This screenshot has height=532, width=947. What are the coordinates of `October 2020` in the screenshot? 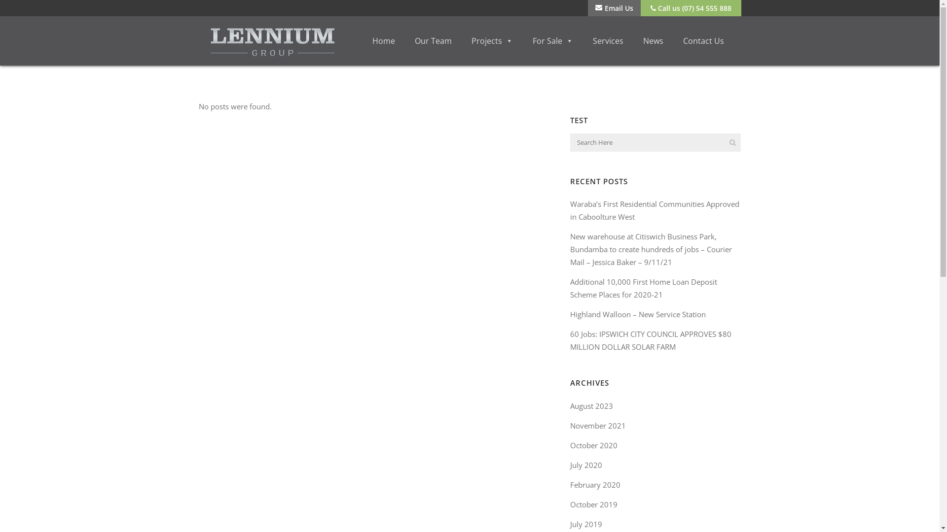 It's located at (594, 445).